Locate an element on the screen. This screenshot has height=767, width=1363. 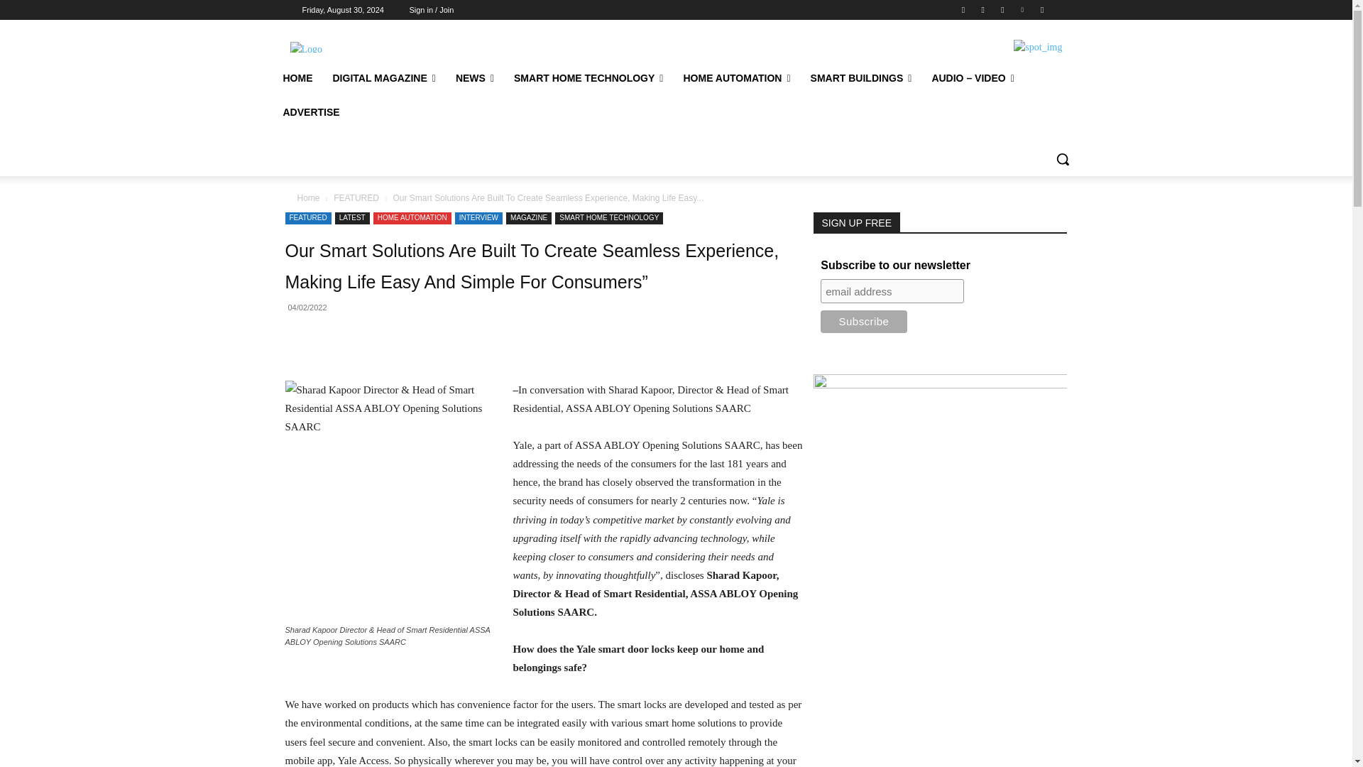
Twitter is located at coordinates (1002, 9).